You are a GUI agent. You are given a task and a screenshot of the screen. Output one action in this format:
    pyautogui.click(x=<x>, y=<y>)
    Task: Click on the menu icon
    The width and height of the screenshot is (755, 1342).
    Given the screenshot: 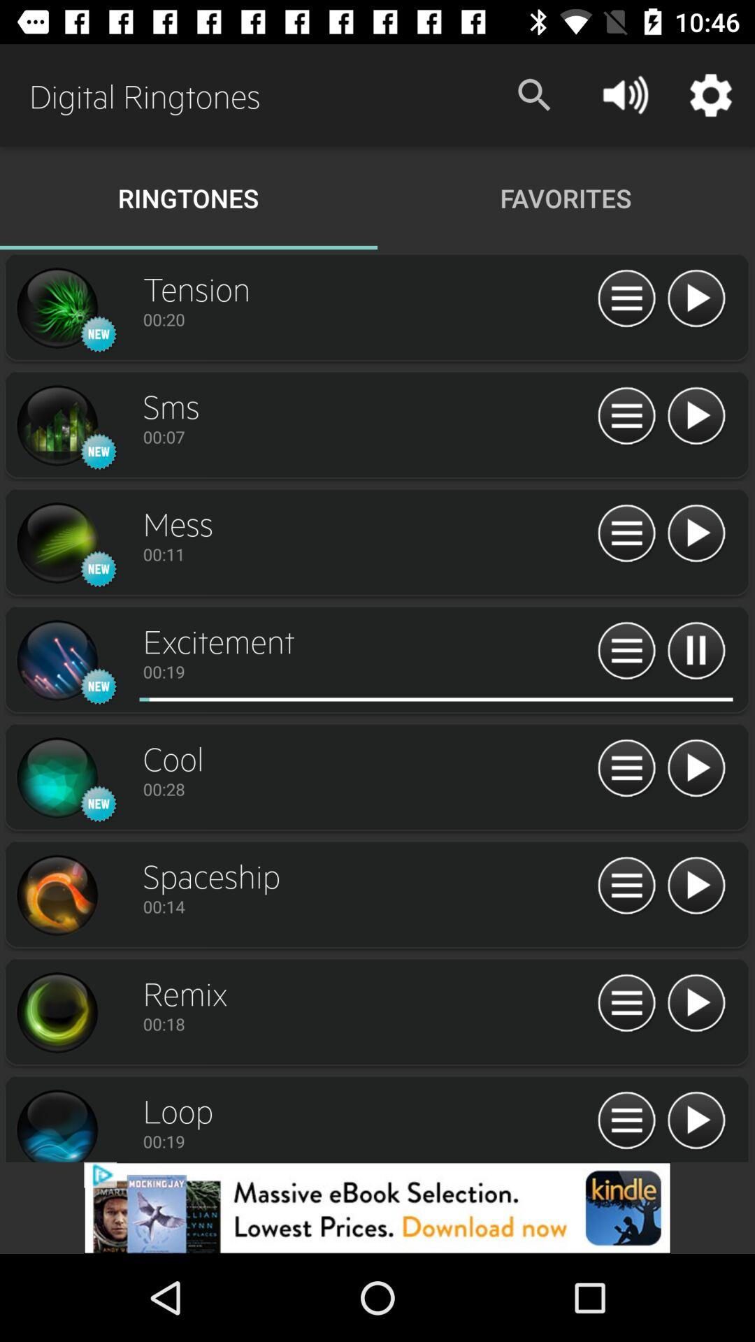 What is the action you would take?
    pyautogui.click(x=626, y=1121)
    